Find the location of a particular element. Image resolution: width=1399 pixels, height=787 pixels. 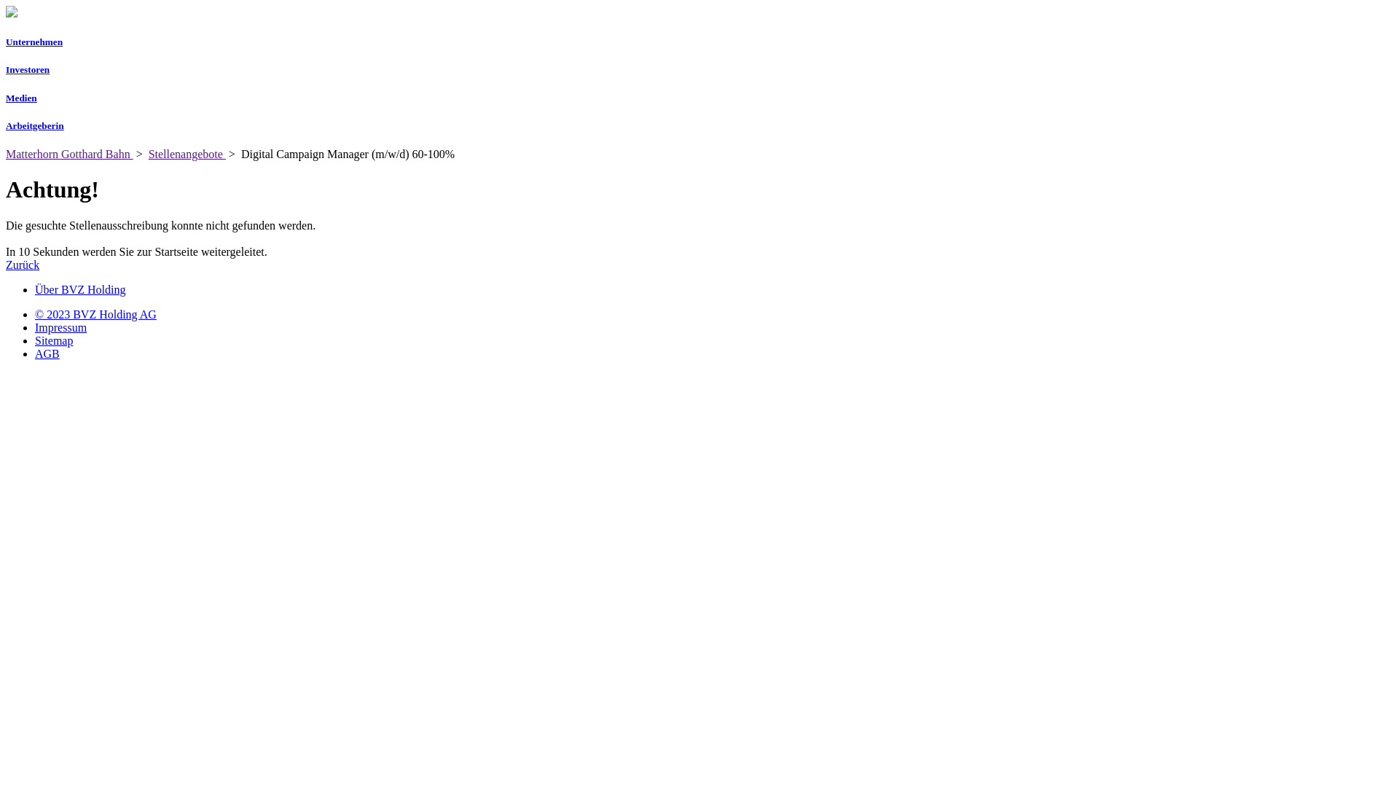

Stellenangebote is located at coordinates (187, 154).